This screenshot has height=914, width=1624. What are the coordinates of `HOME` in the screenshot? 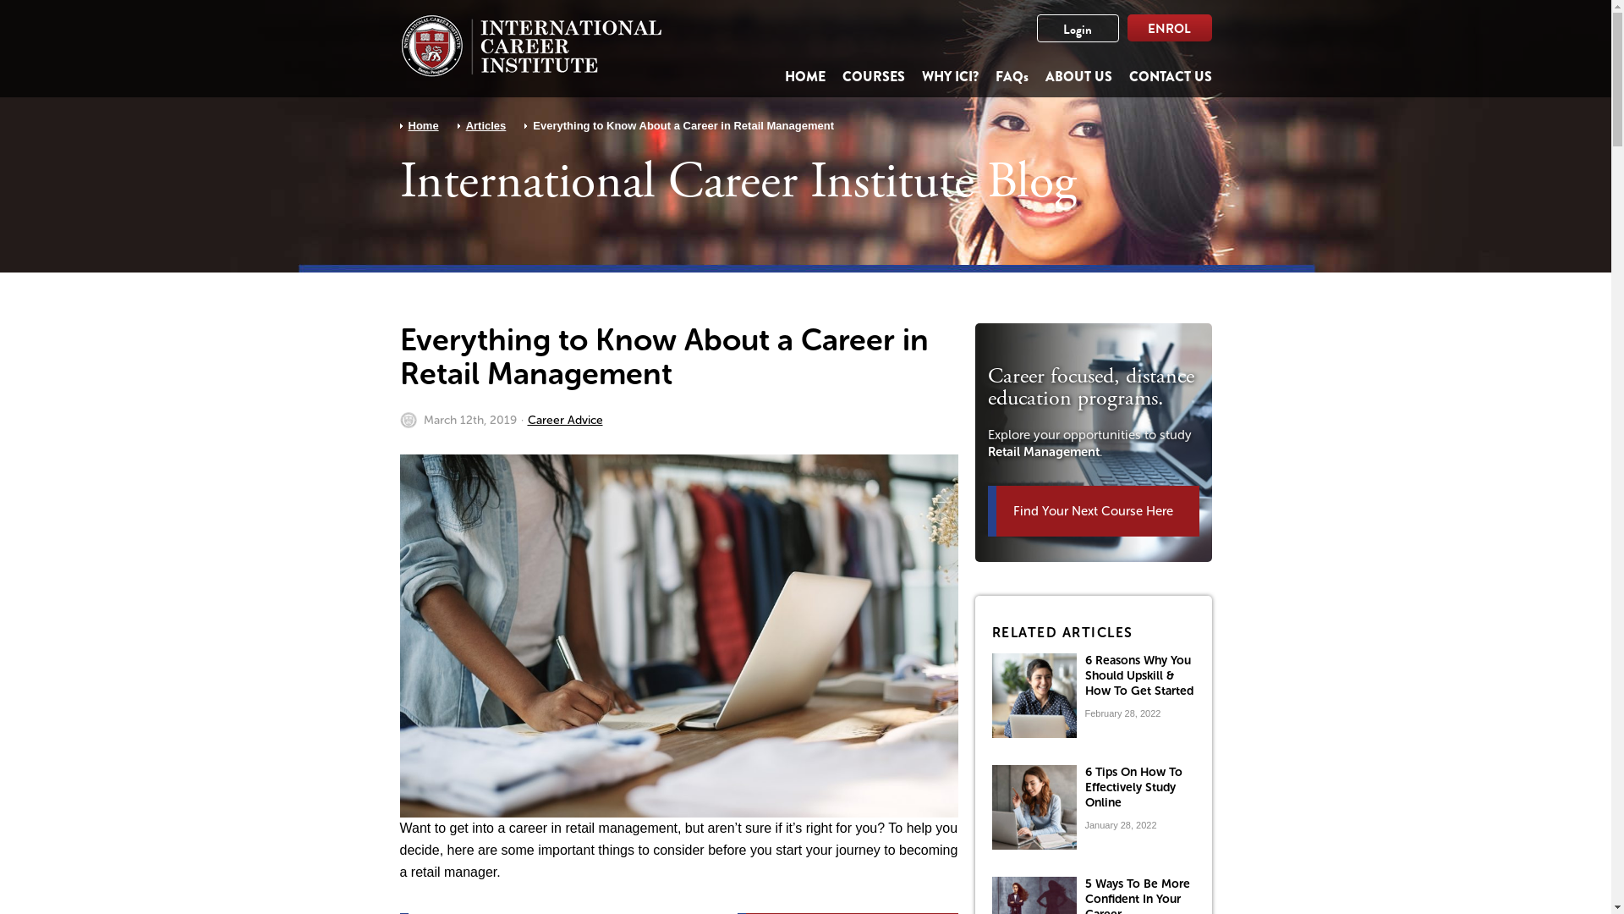 It's located at (805, 76).